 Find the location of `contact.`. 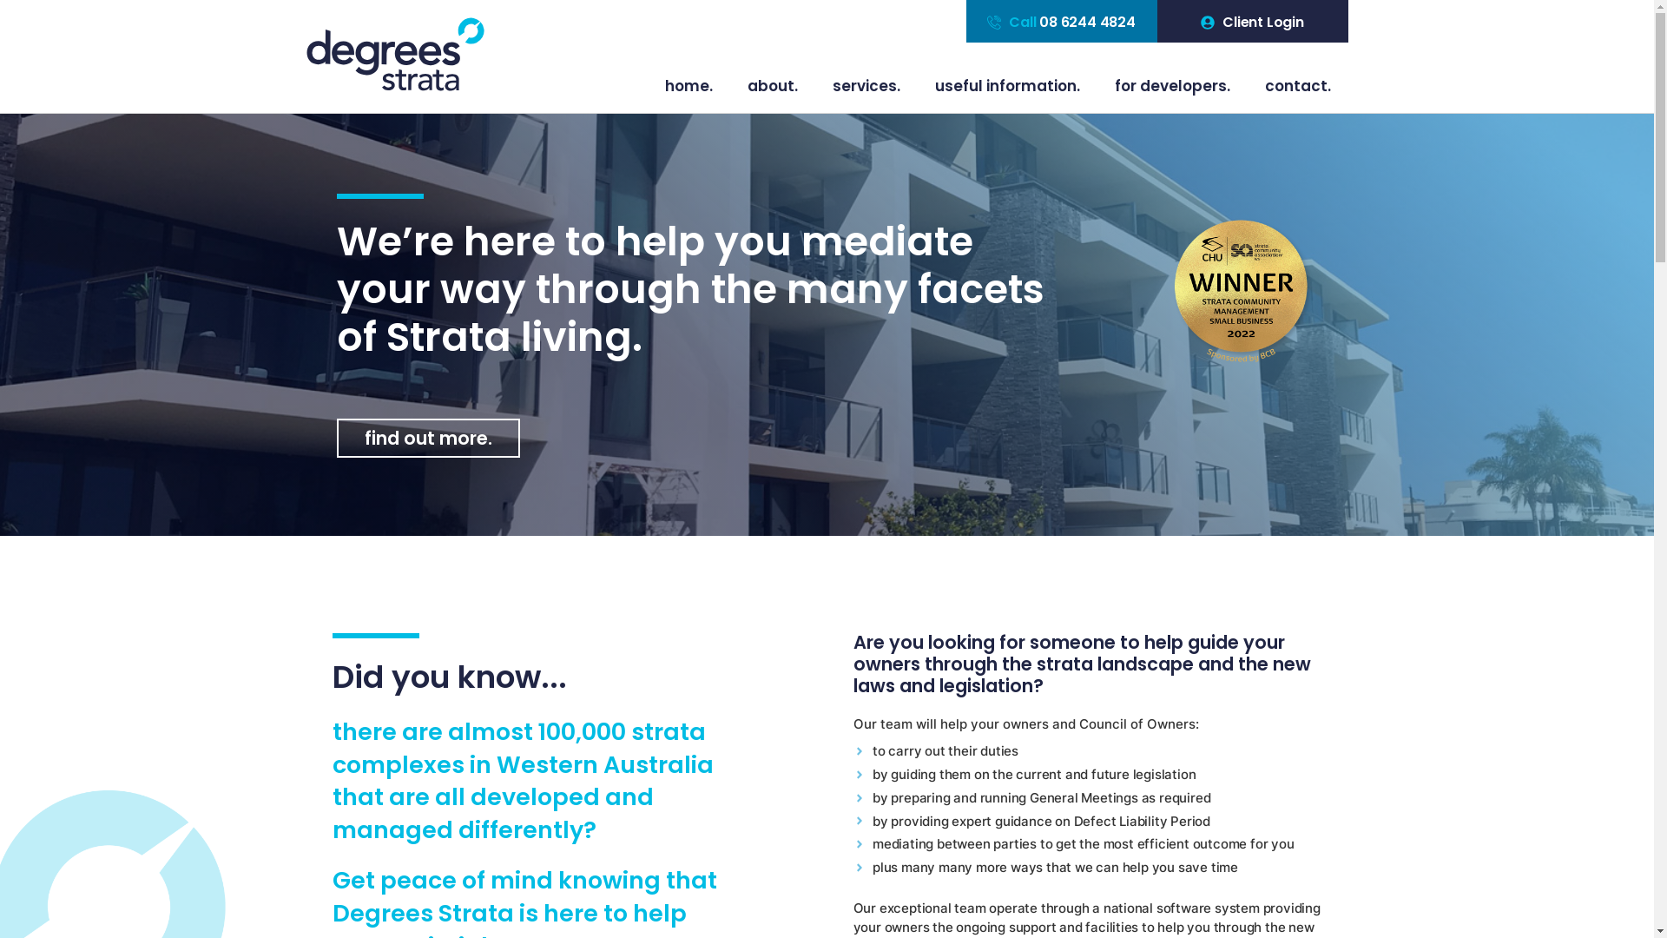

contact. is located at coordinates (1297, 86).